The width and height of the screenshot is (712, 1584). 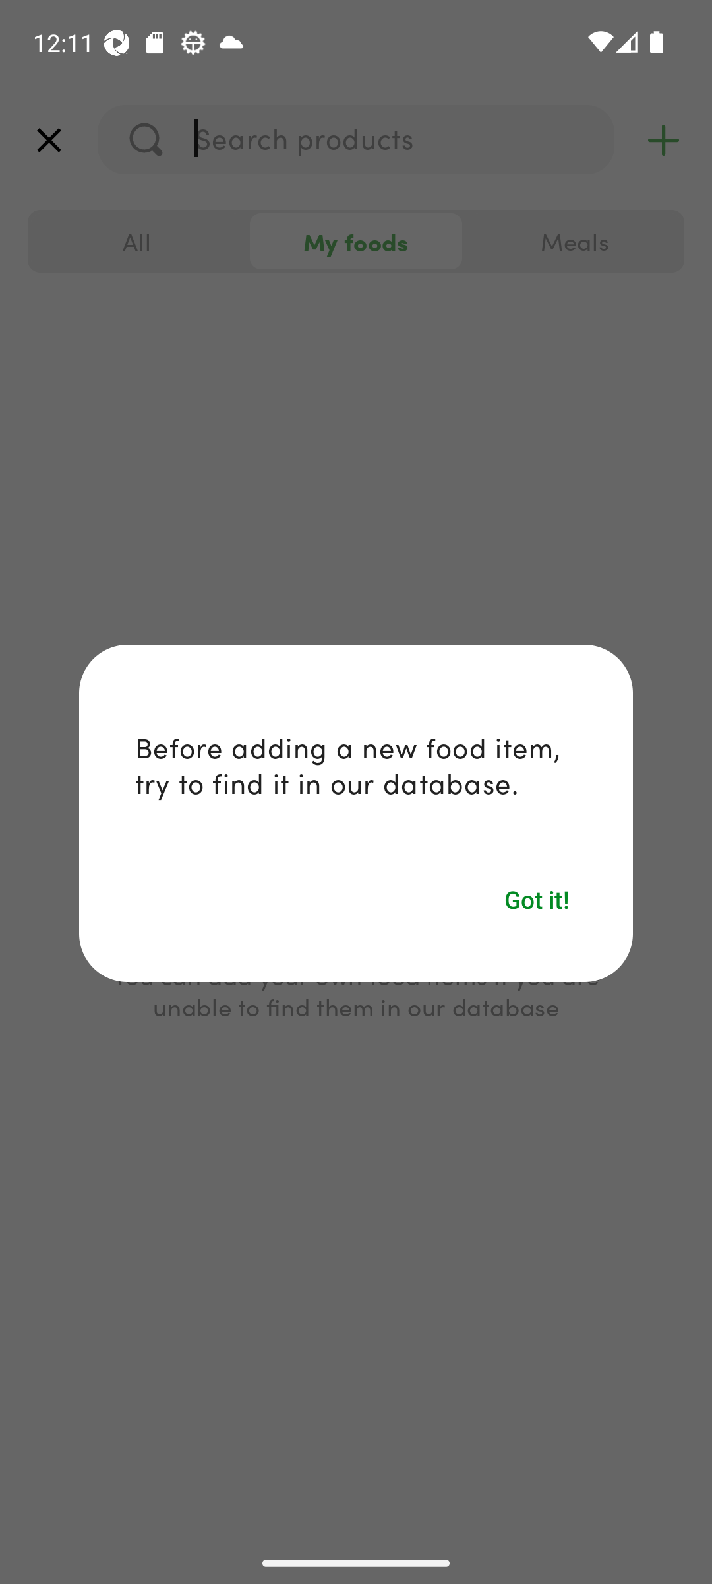 I want to click on Got it!, so click(x=537, y=899).